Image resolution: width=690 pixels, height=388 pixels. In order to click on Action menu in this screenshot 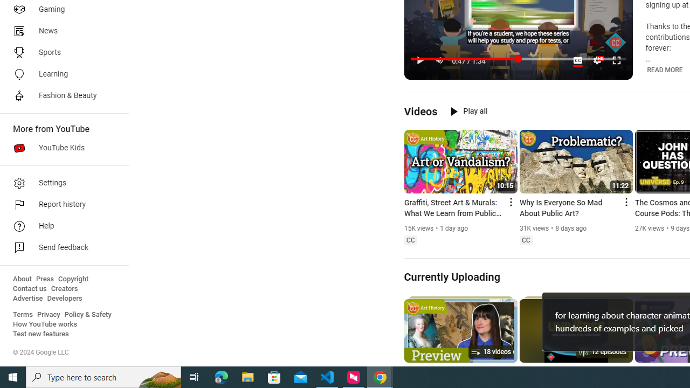, I will do `click(625, 202)`.